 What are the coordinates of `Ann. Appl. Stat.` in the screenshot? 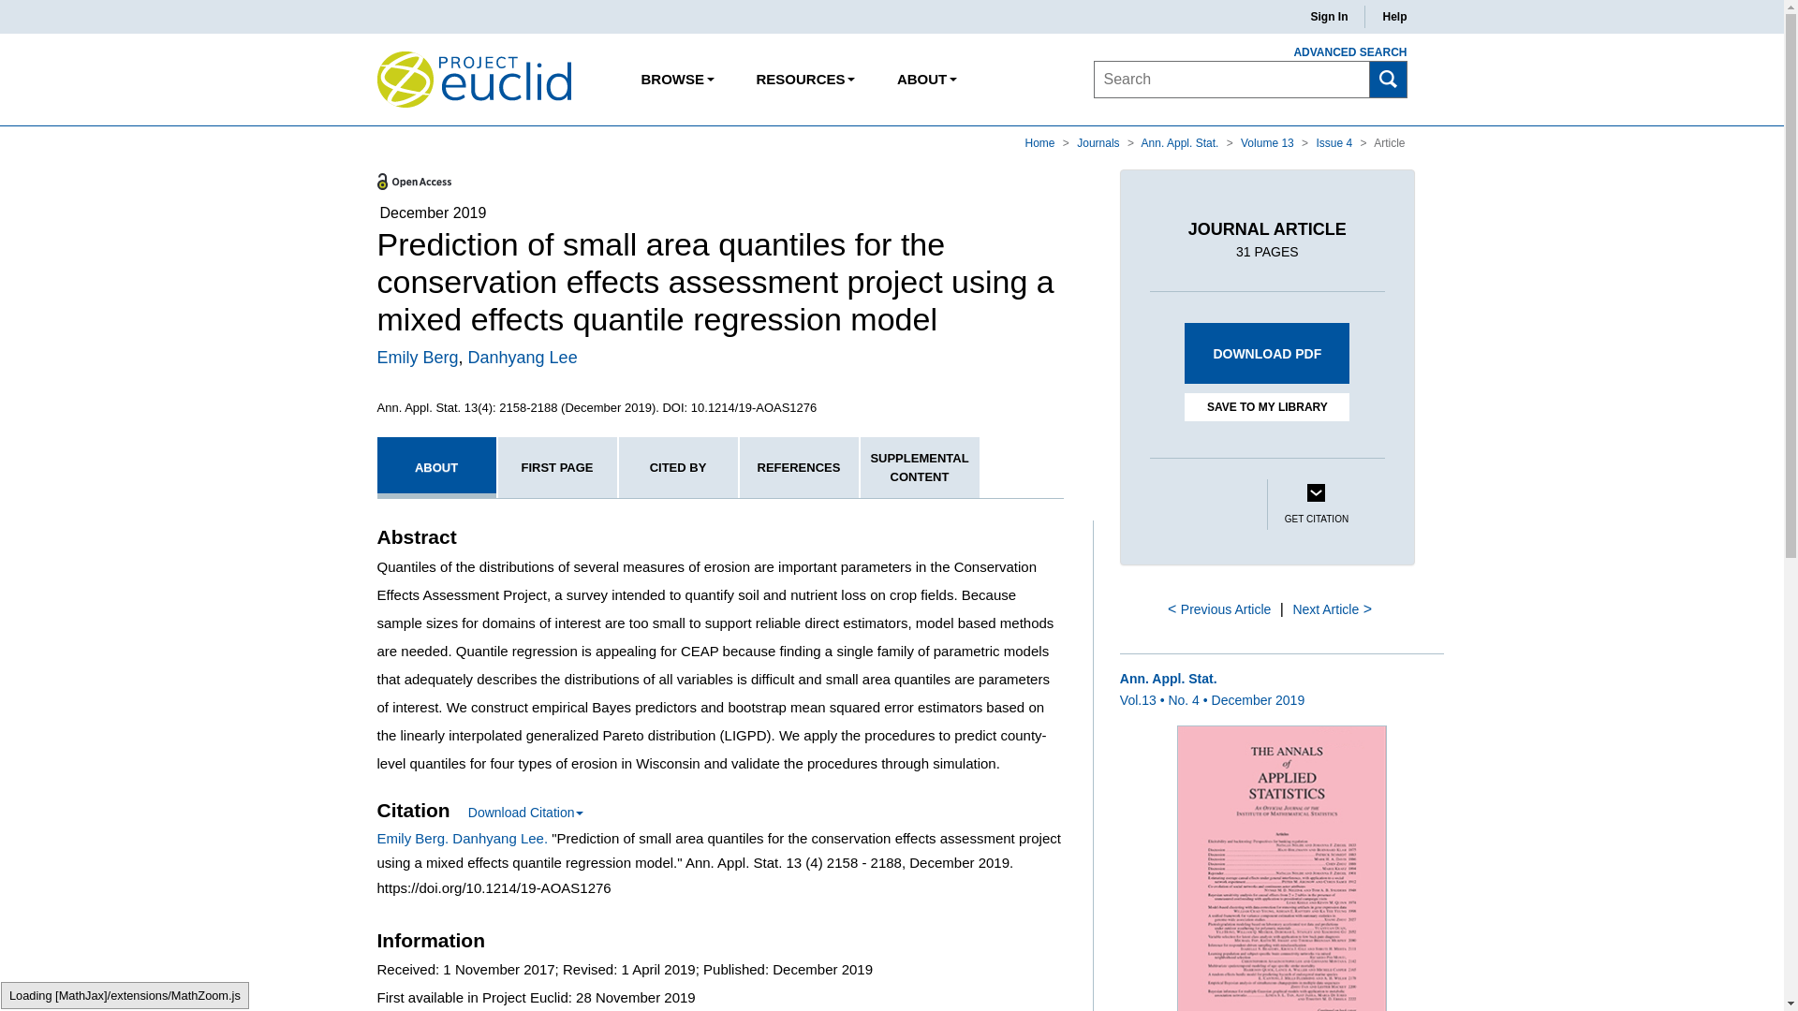 It's located at (1182, 142).